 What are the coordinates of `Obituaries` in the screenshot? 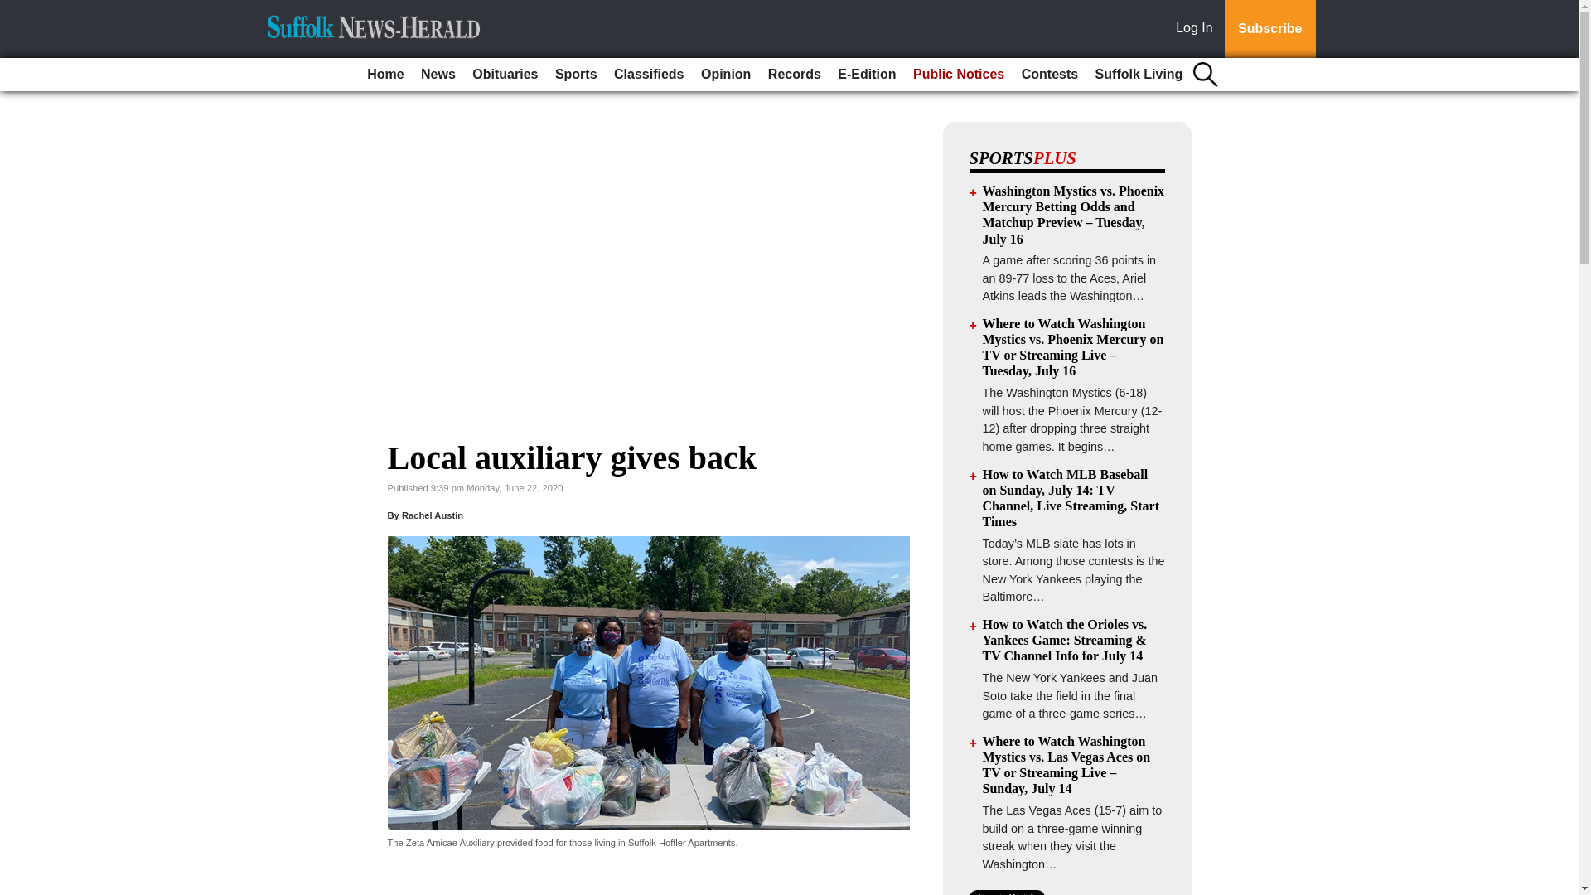 It's located at (505, 75).